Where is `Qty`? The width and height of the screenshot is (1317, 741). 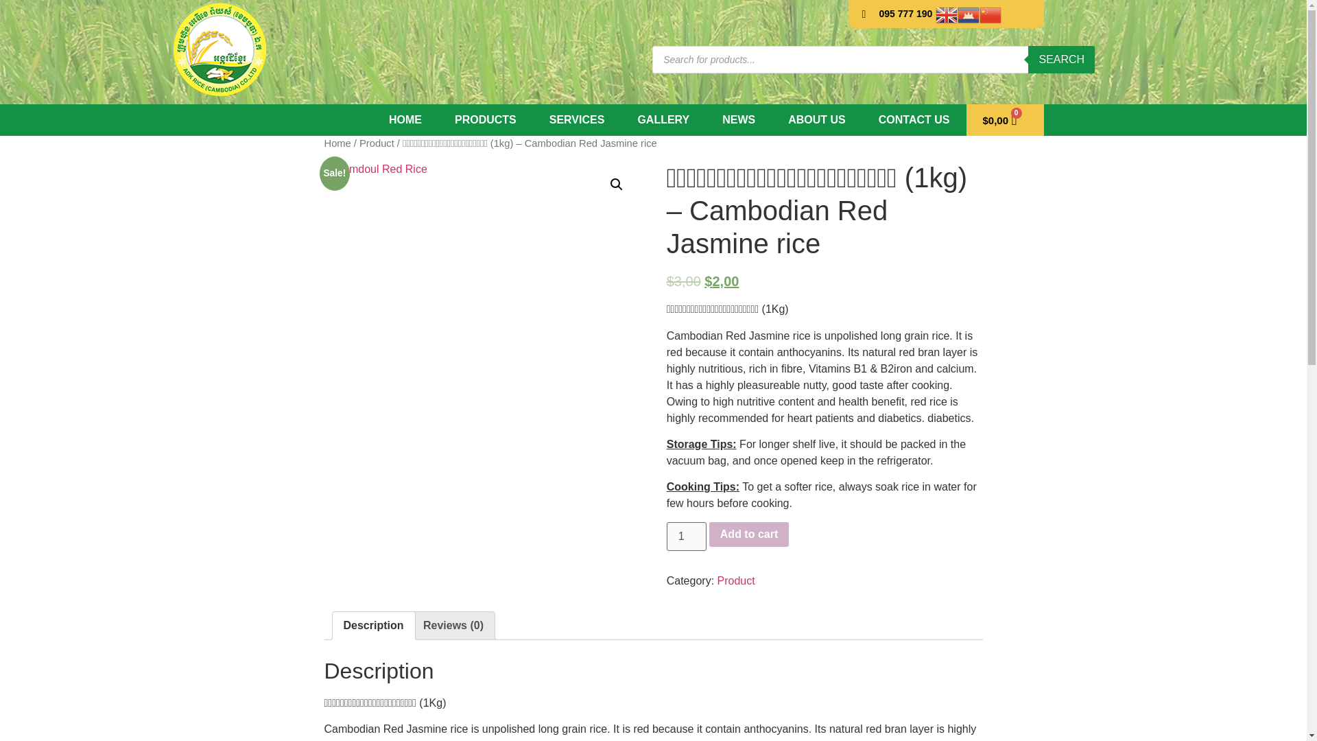
Qty is located at coordinates (686, 537).